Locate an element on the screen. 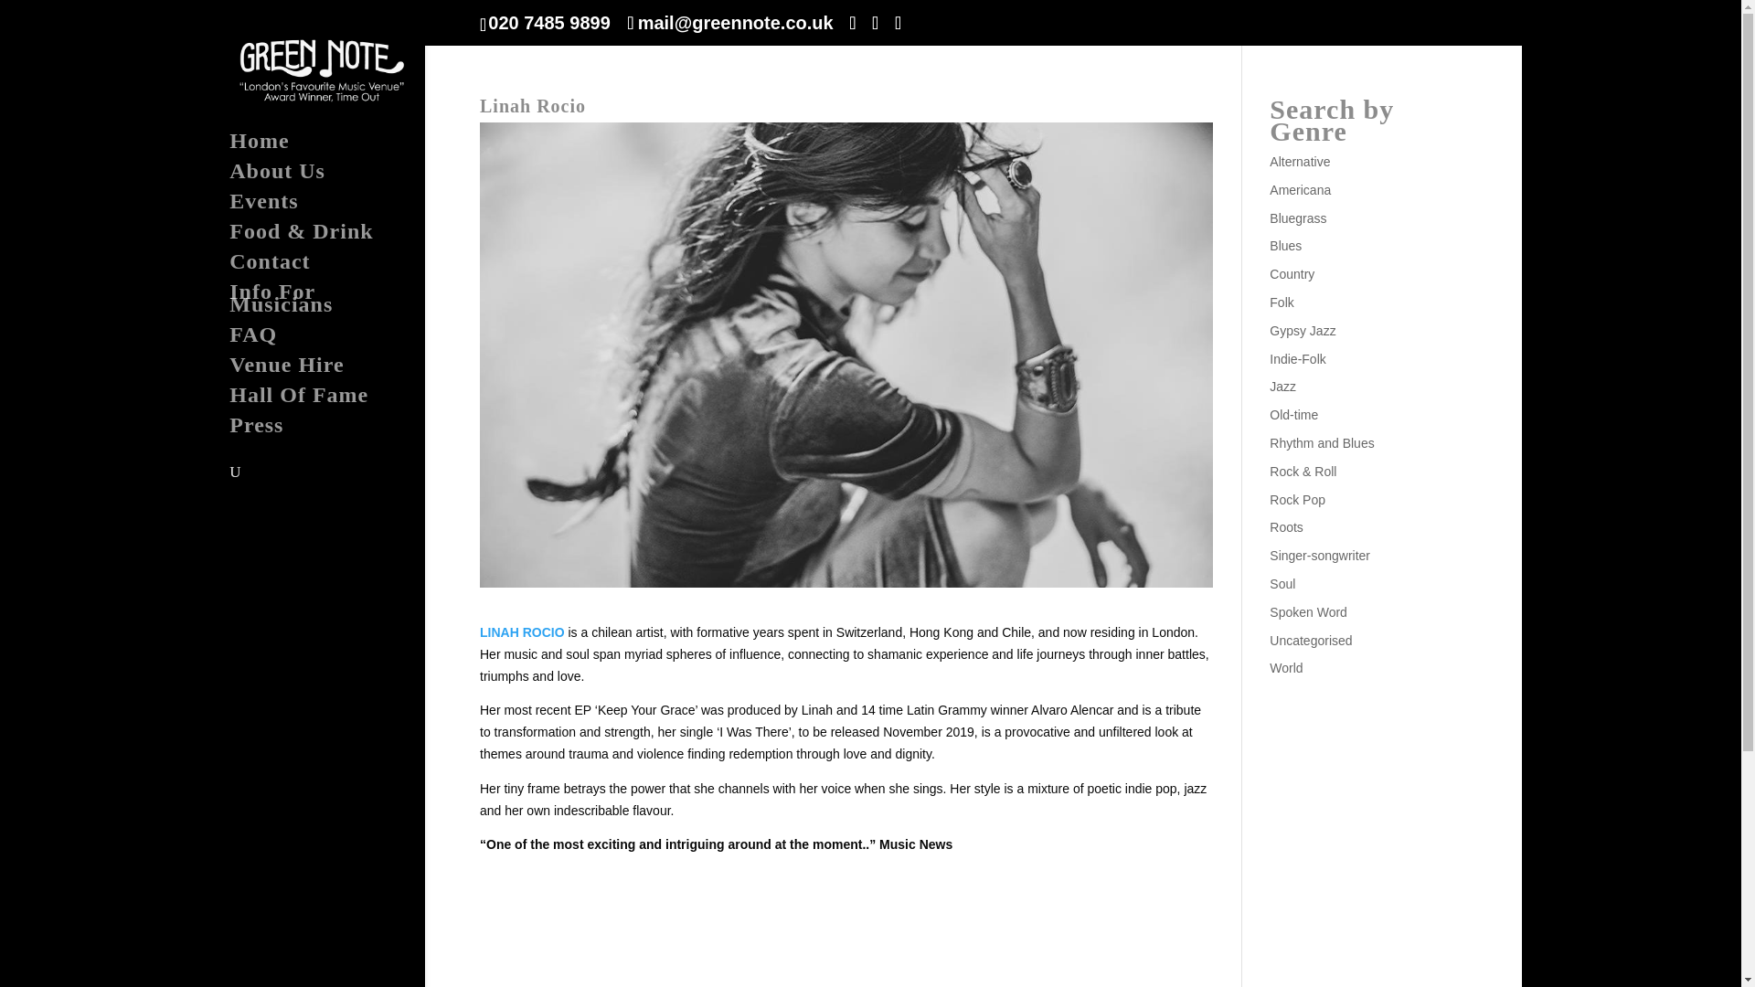 This screenshot has height=987, width=1755. Blues is located at coordinates (1285, 245).